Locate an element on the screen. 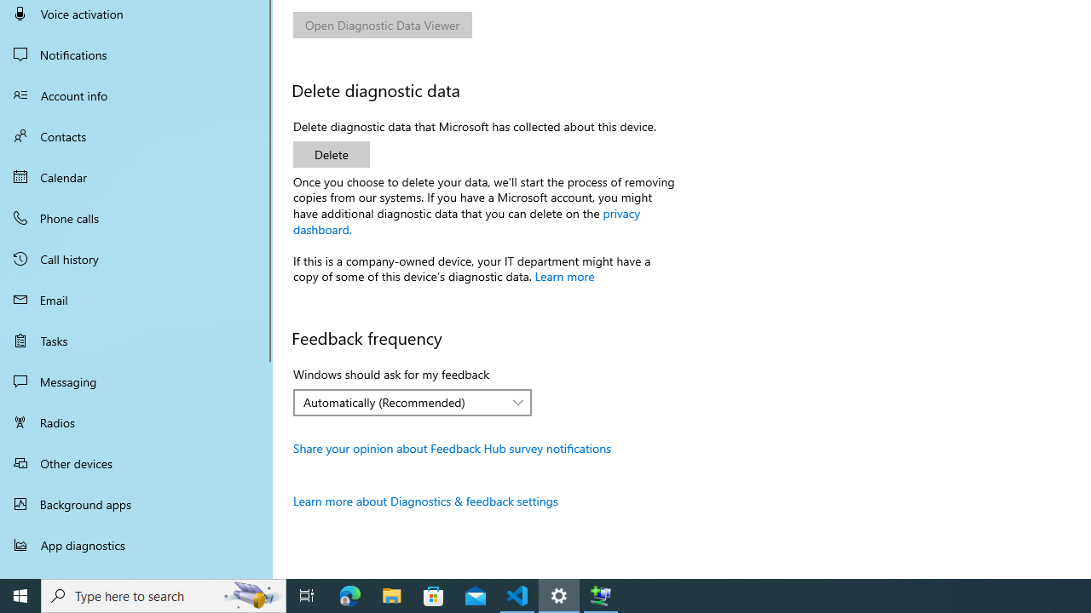 This screenshot has height=613, width=1091. Email is located at coordinates (136, 300).